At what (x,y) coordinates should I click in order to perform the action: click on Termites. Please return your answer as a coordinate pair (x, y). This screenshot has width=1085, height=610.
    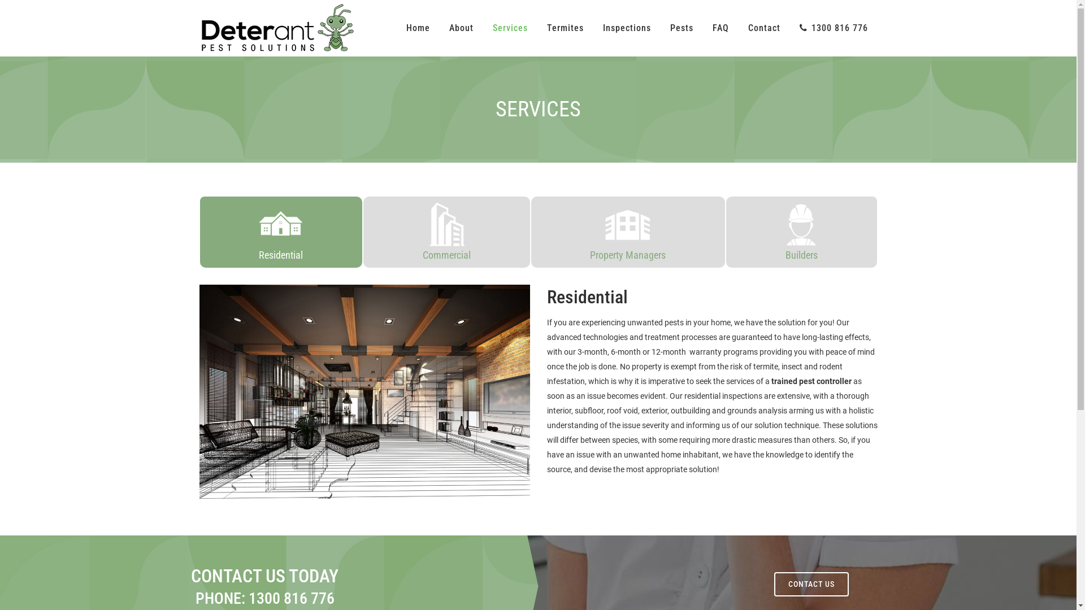
    Looking at the image, I should click on (565, 28).